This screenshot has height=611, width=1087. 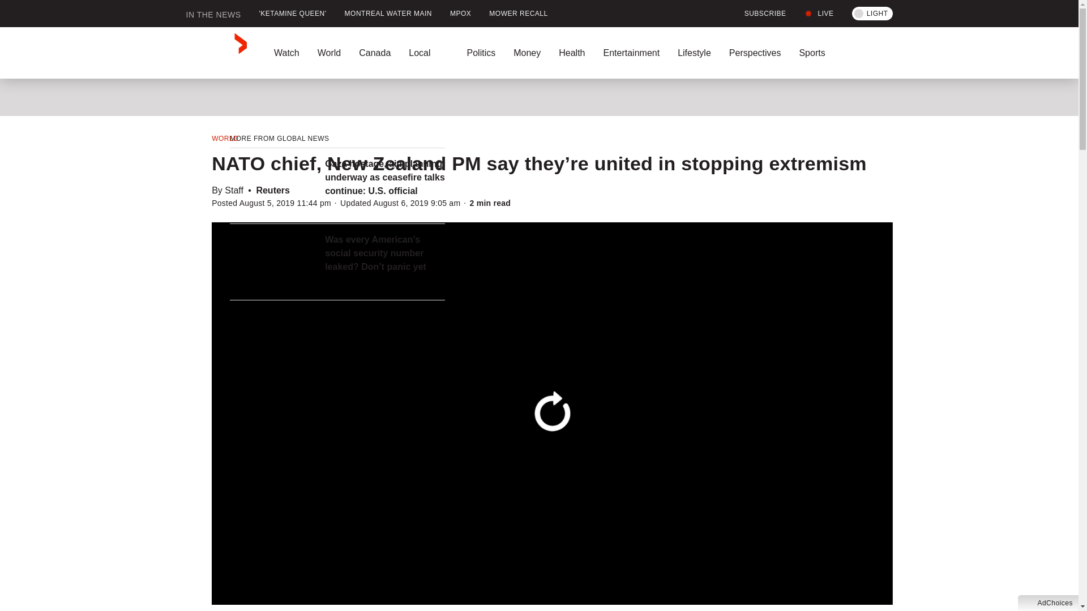 What do you see at coordinates (759, 14) in the screenshot?
I see `SUBSCRIBE` at bounding box center [759, 14].